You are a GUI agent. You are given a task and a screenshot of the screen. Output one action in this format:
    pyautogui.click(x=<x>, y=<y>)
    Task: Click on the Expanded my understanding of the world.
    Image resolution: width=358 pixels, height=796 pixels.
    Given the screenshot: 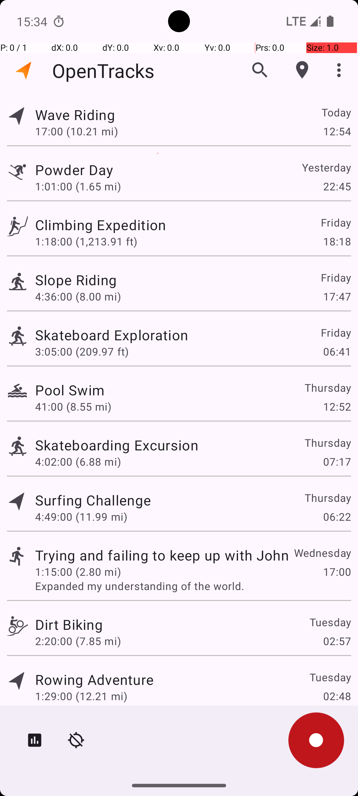 What is the action you would take?
    pyautogui.click(x=193, y=586)
    